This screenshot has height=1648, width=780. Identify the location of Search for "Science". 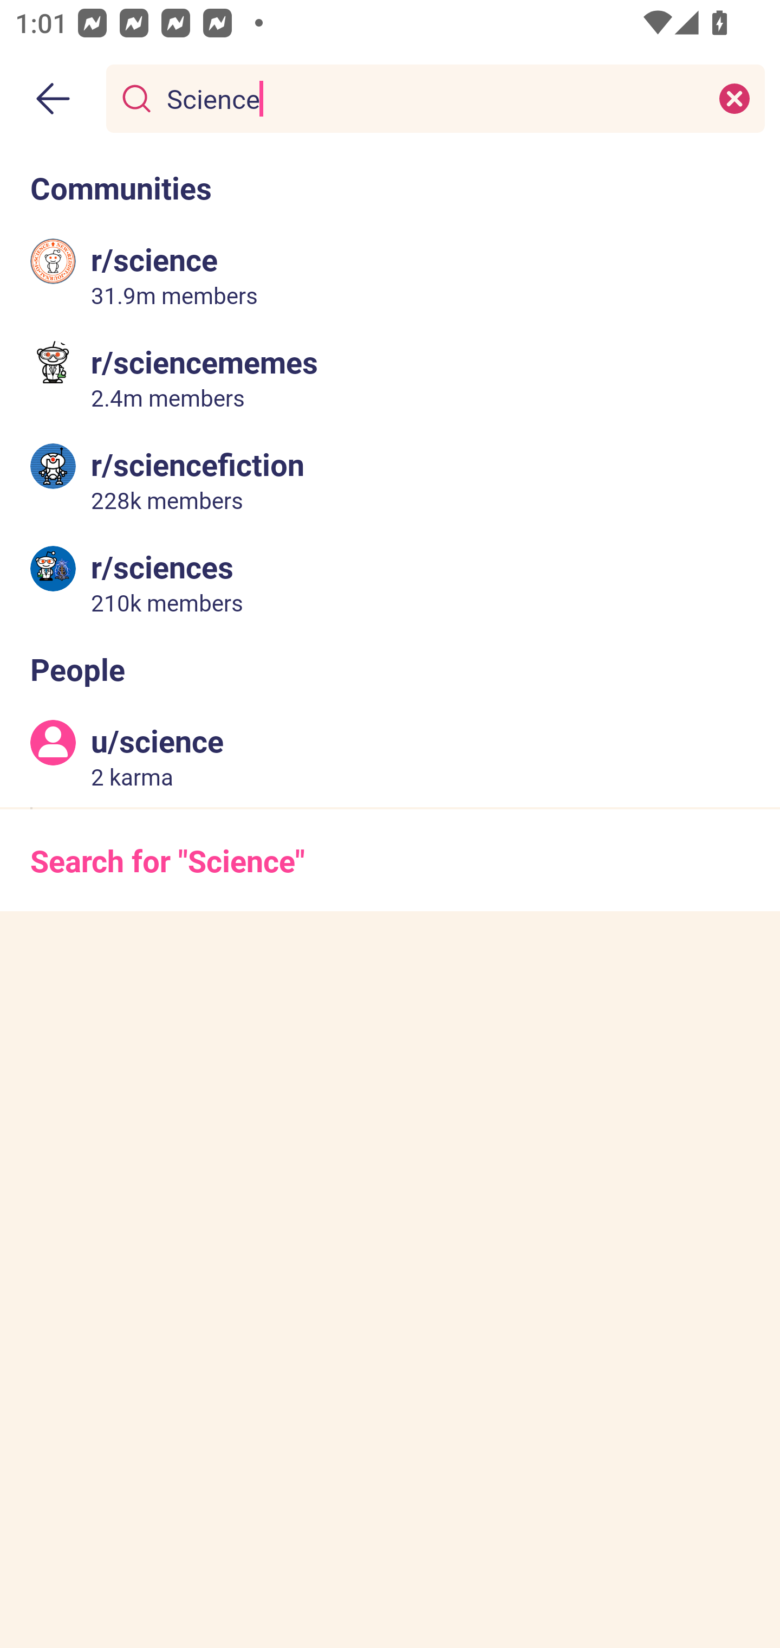
(390, 860).